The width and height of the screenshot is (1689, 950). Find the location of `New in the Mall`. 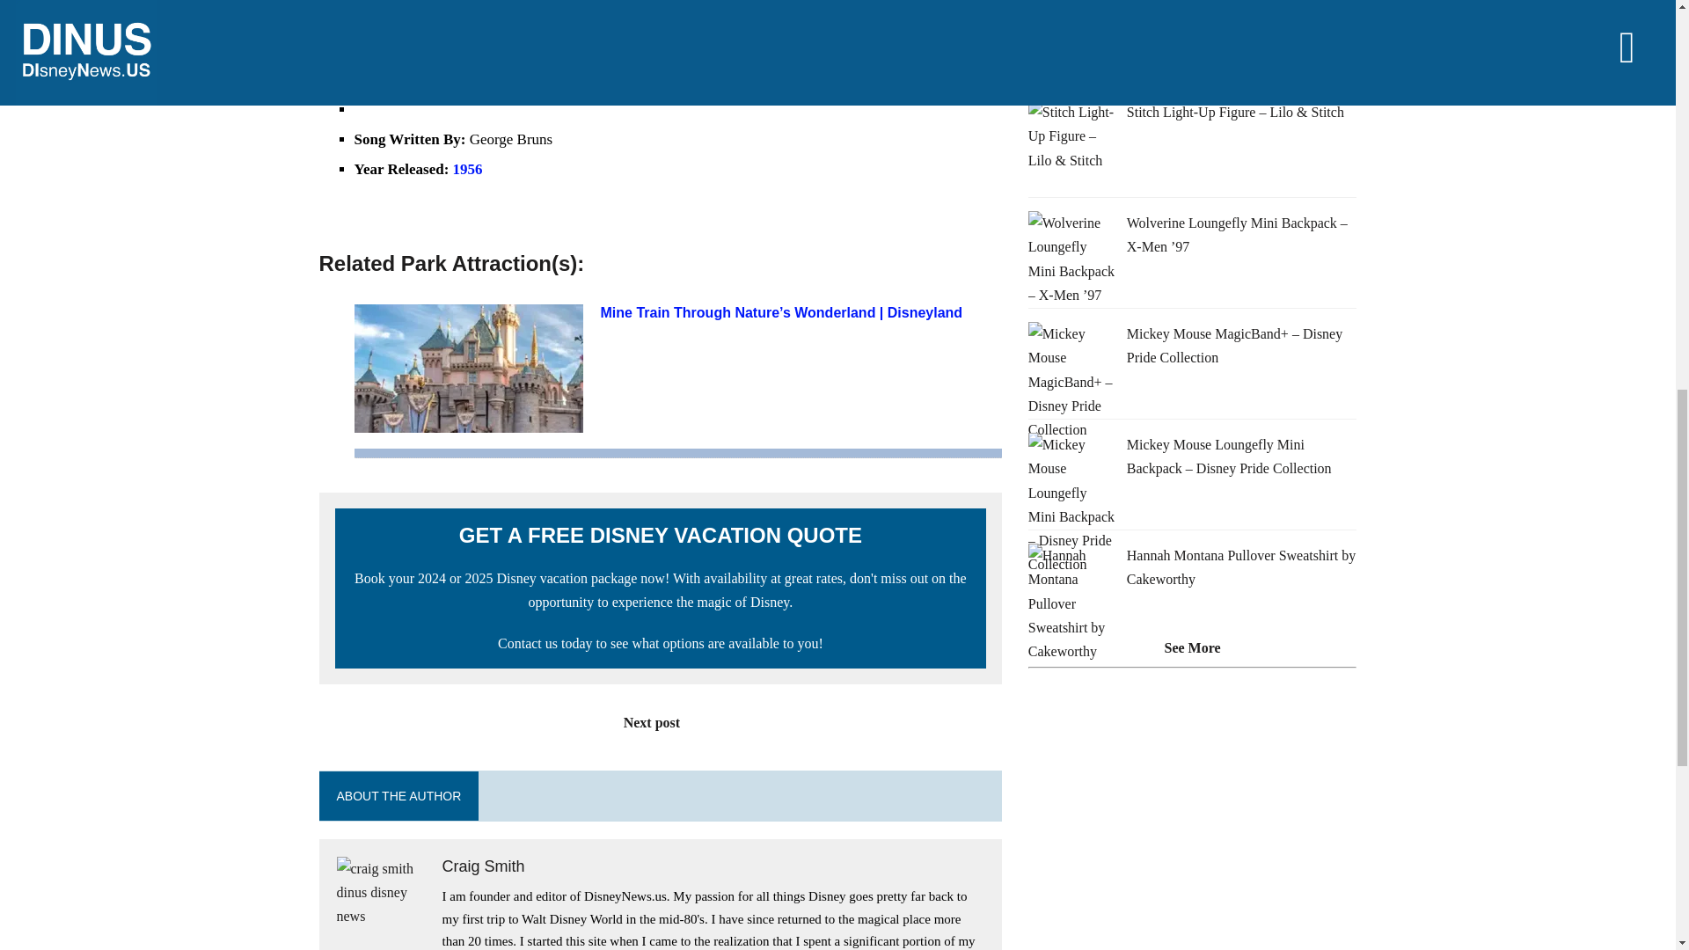

New in the Mall is located at coordinates (1100, 57).